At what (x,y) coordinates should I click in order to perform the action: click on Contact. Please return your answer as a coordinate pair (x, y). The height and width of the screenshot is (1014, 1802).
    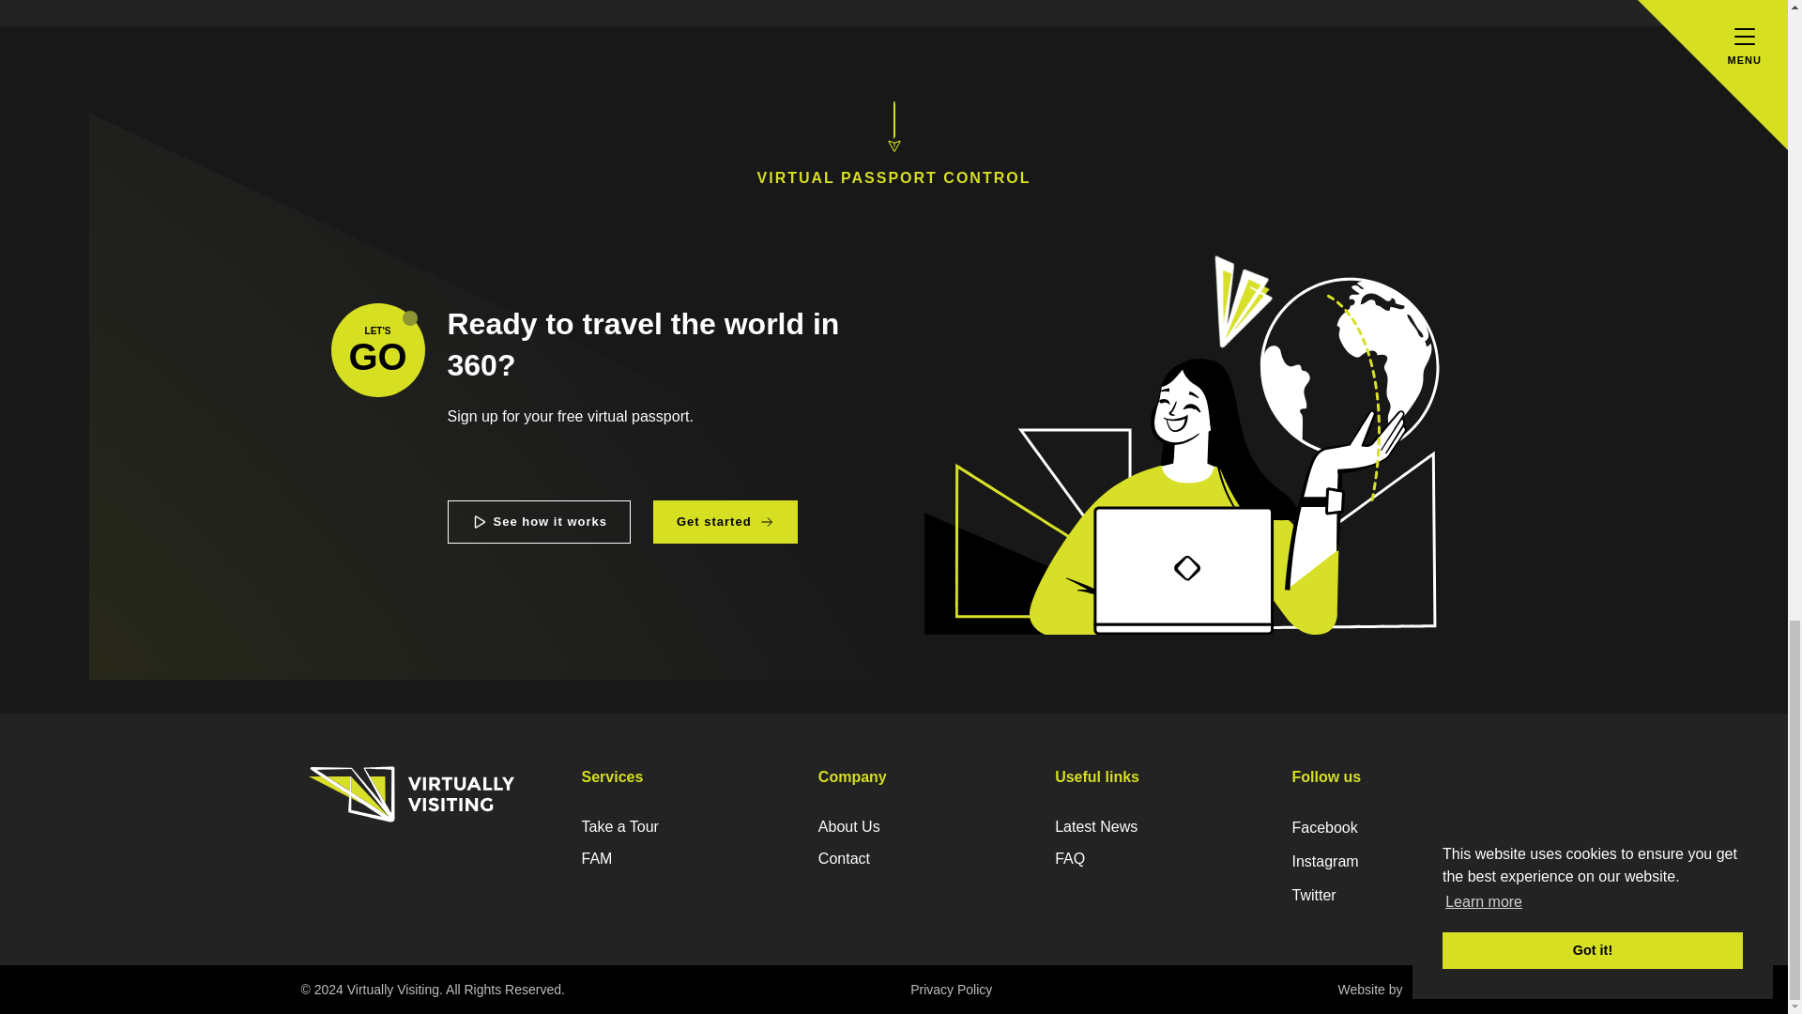
    Looking at the image, I should click on (911, 859).